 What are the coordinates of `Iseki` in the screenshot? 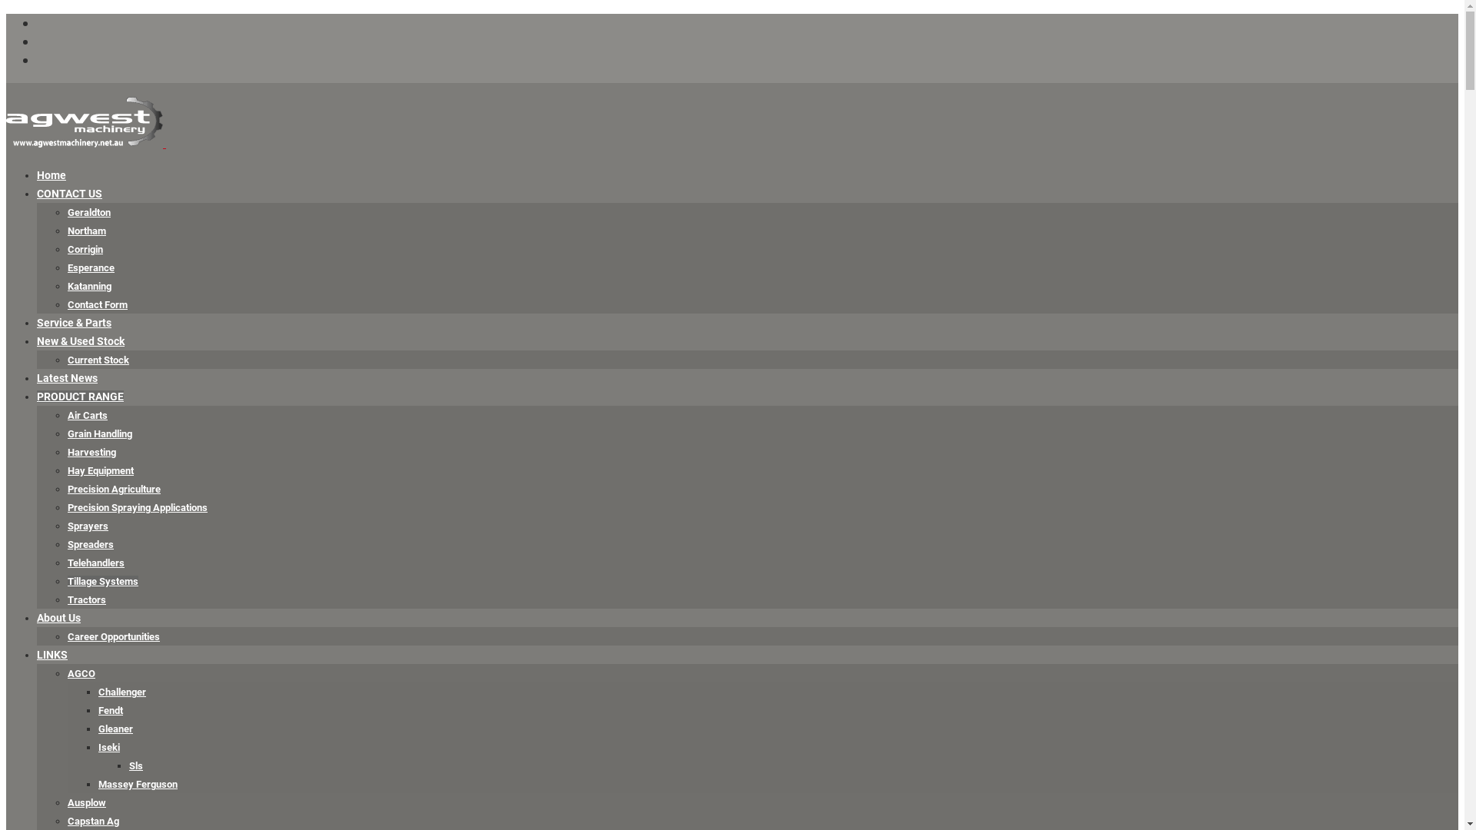 It's located at (109, 747).